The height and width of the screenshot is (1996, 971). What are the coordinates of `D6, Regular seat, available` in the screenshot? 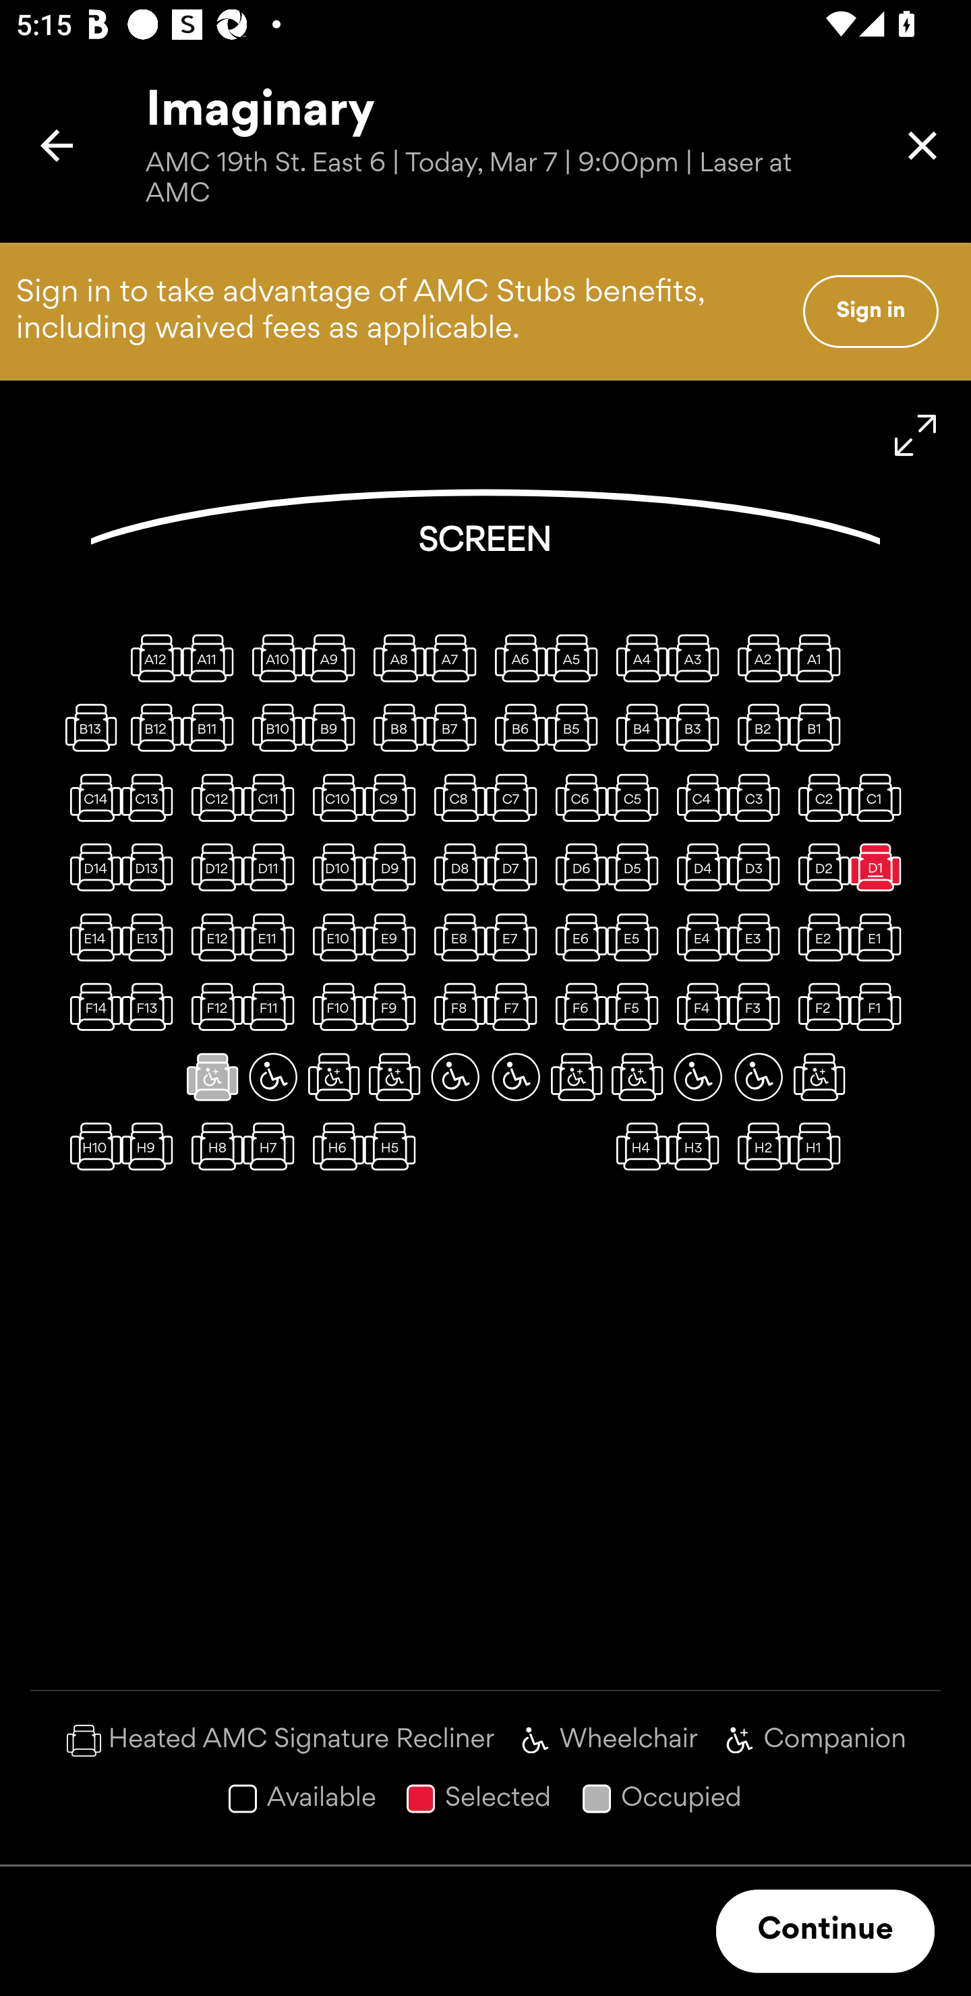 It's located at (576, 867).